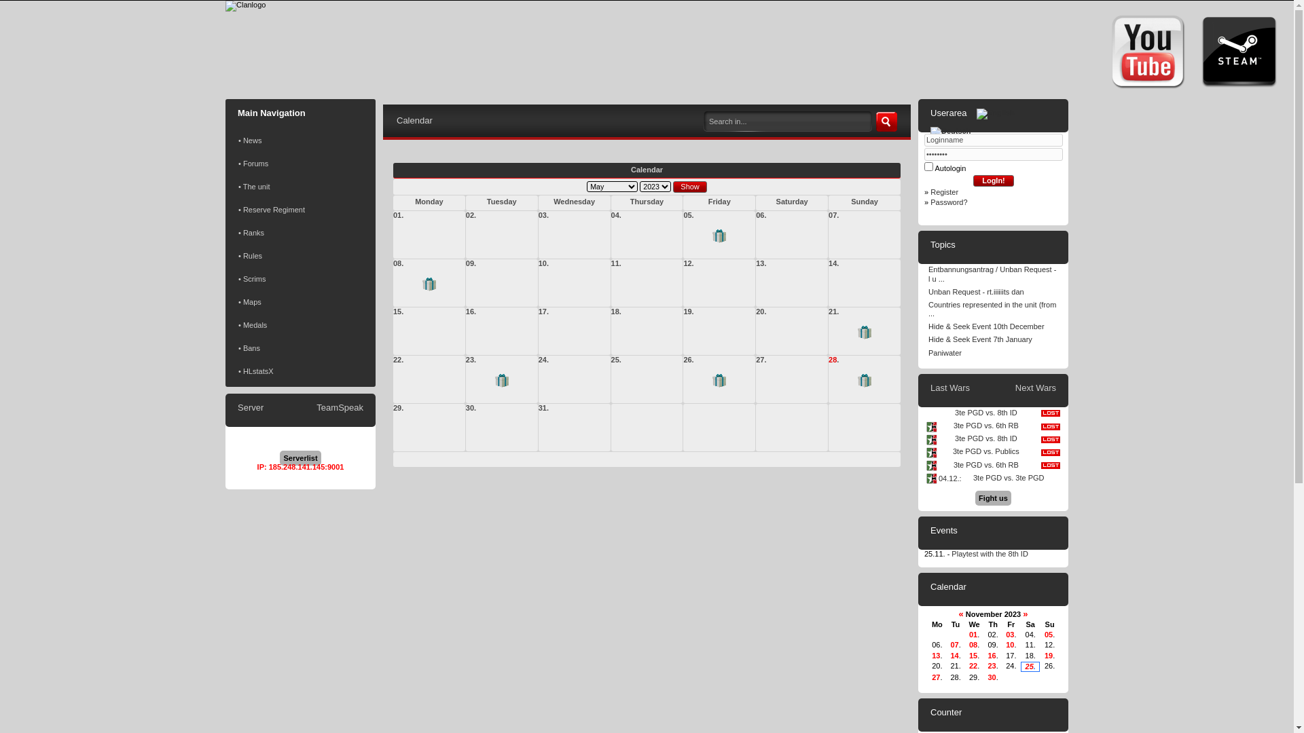  I want to click on 3te PGD vs. Publics, so click(986, 452).